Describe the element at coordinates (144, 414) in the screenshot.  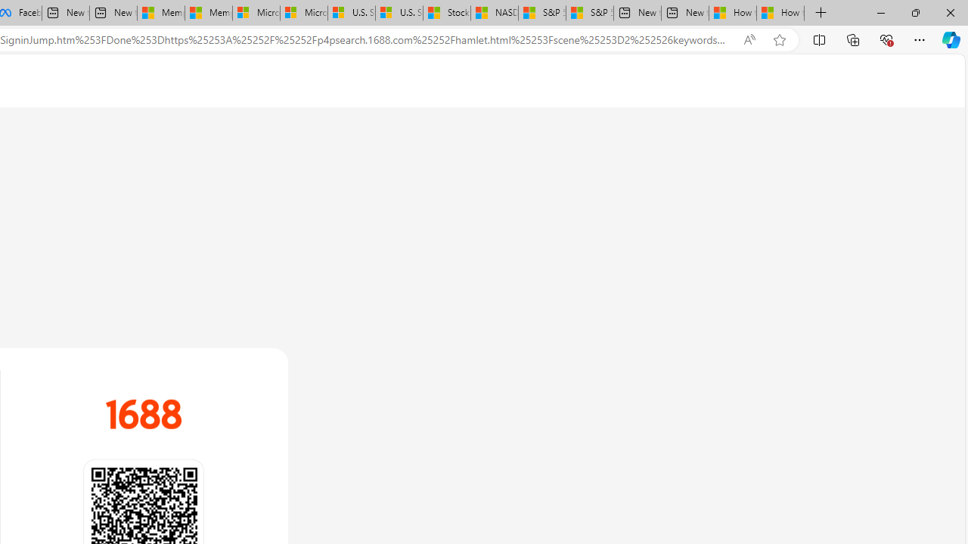
I see `To get missing image descriptions, open the context menu.` at that location.